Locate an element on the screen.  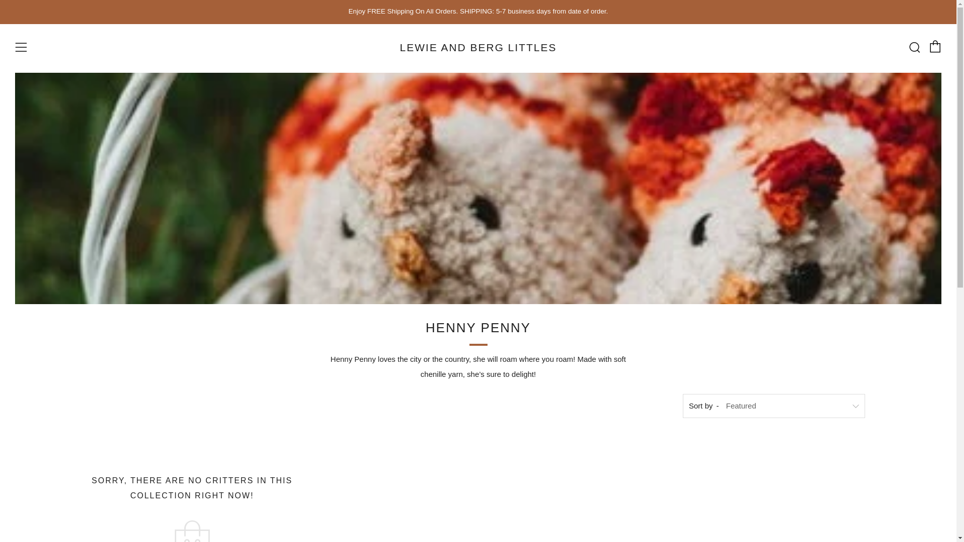
Search is located at coordinates (914, 47).